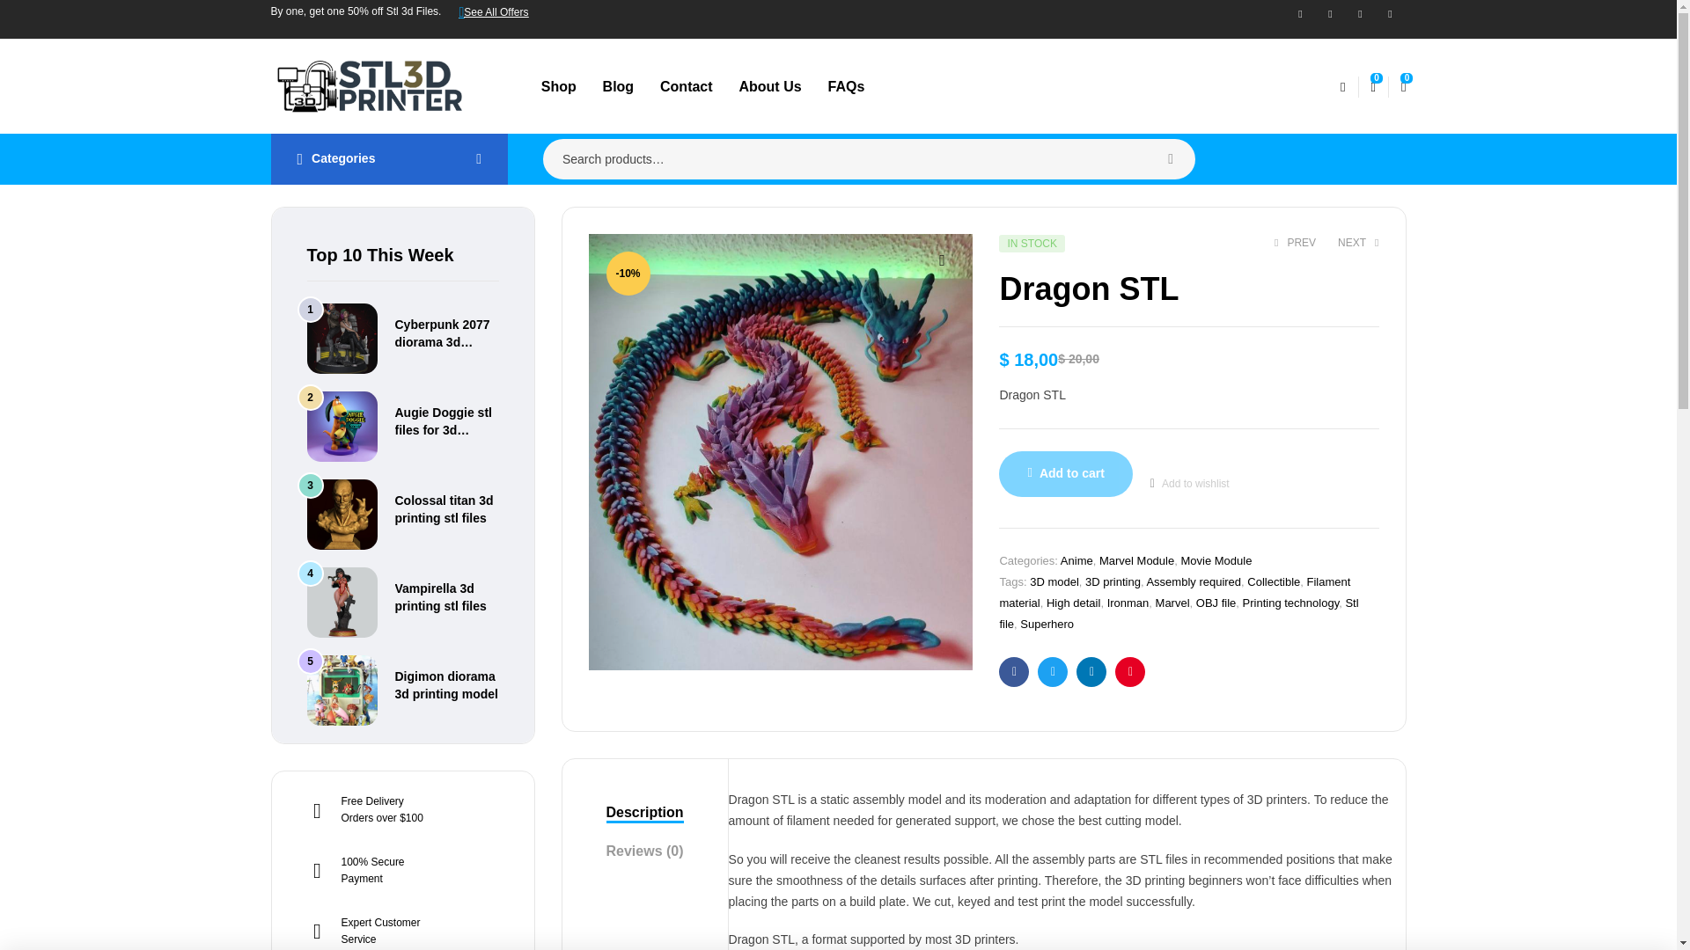  Describe the element at coordinates (1014, 672) in the screenshot. I see `Share on facebook` at that location.